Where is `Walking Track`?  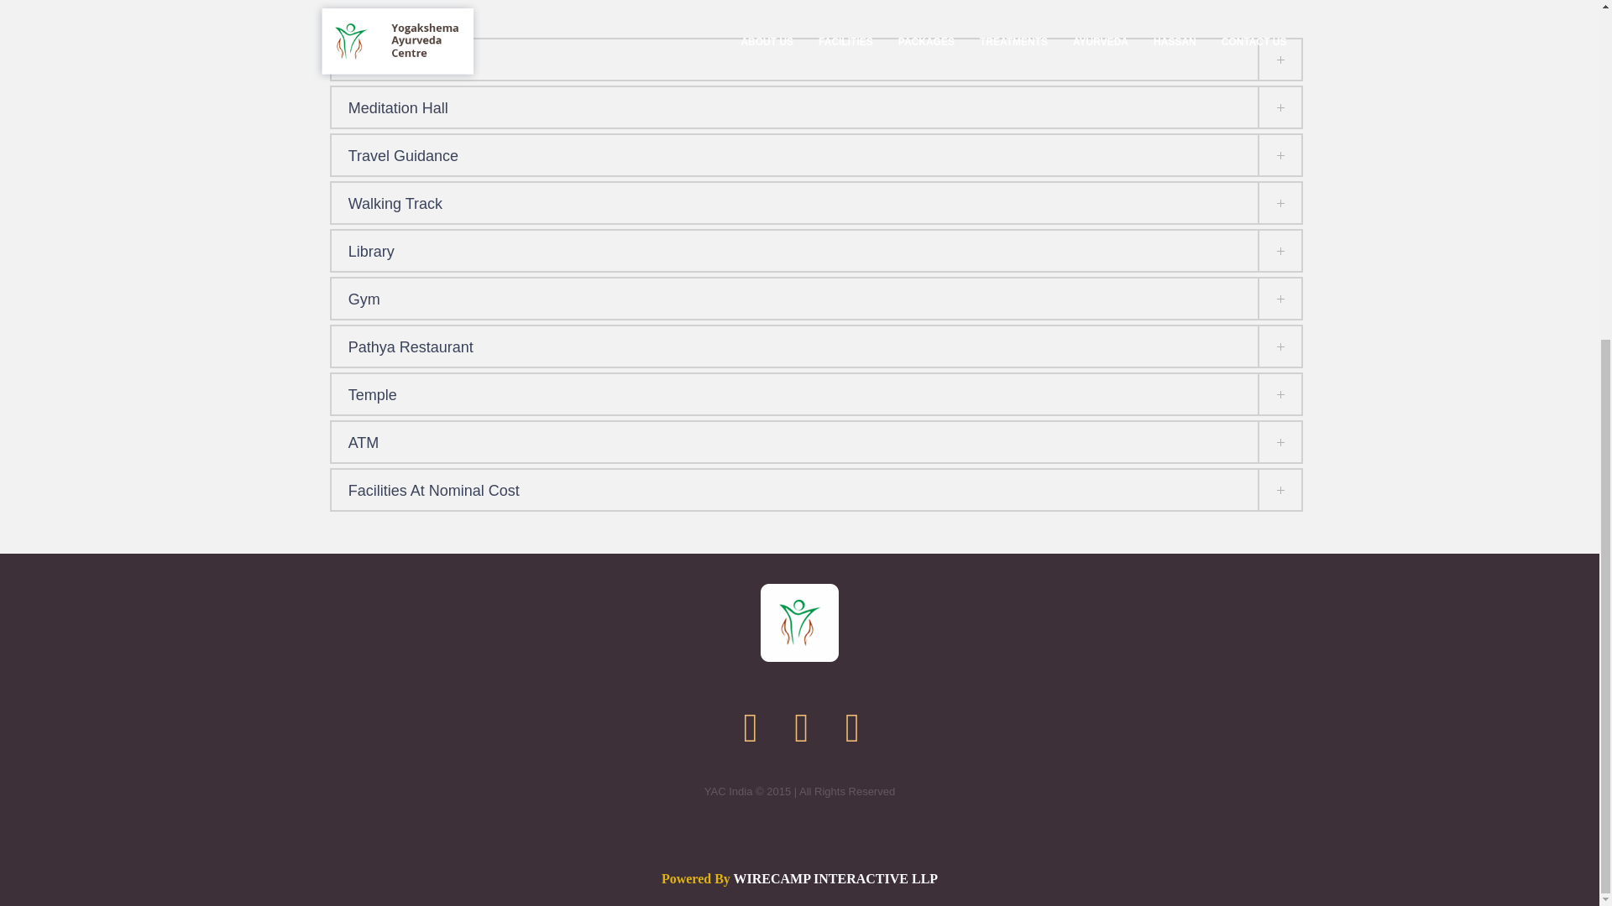 Walking Track is located at coordinates (817, 203).